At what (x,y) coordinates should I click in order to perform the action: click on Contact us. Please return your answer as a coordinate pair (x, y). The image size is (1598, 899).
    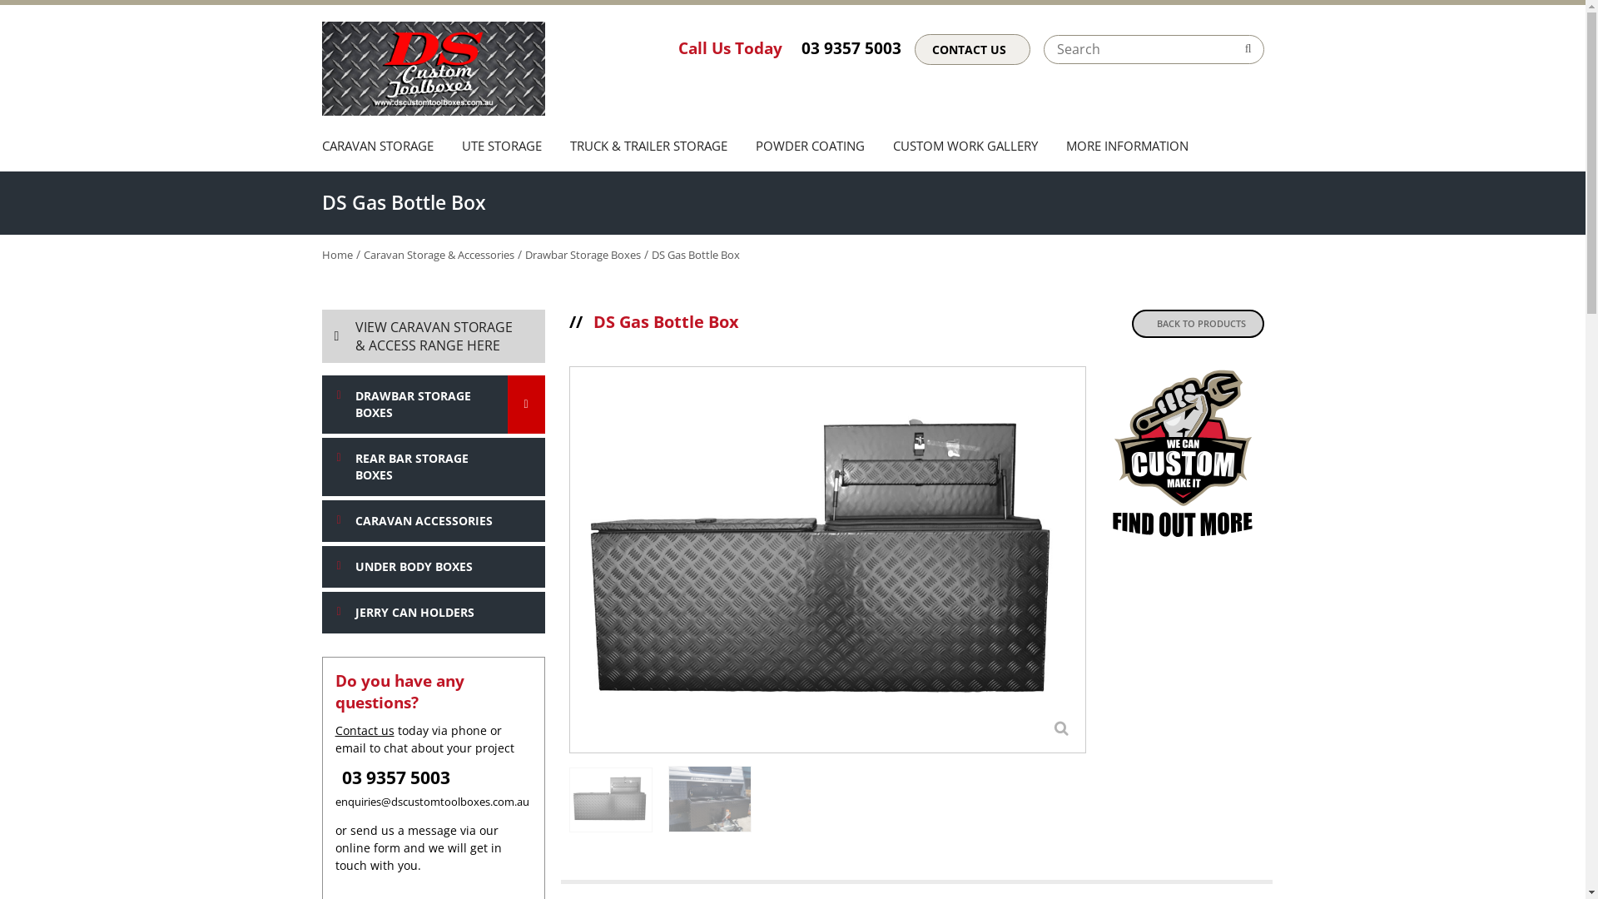
    Looking at the image, I should click on (365, 731).